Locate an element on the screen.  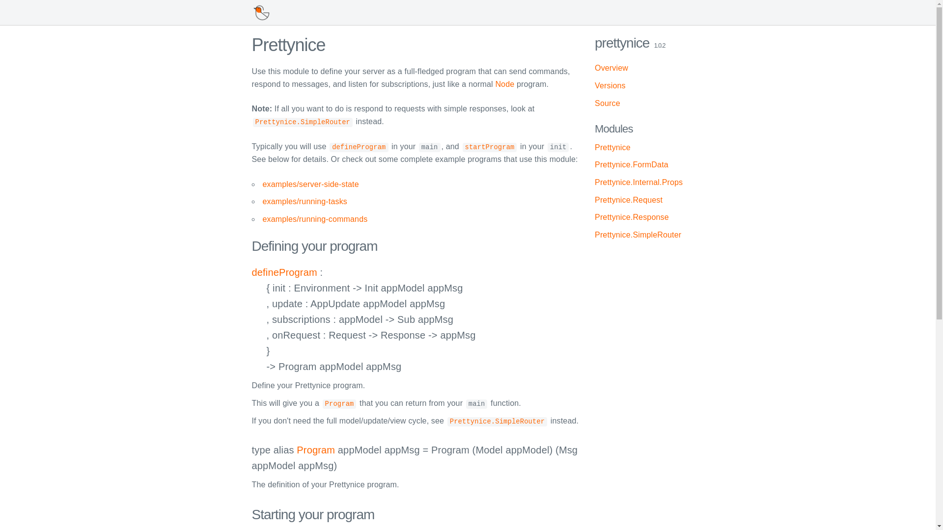
Program is located at coordinates (315, 450).